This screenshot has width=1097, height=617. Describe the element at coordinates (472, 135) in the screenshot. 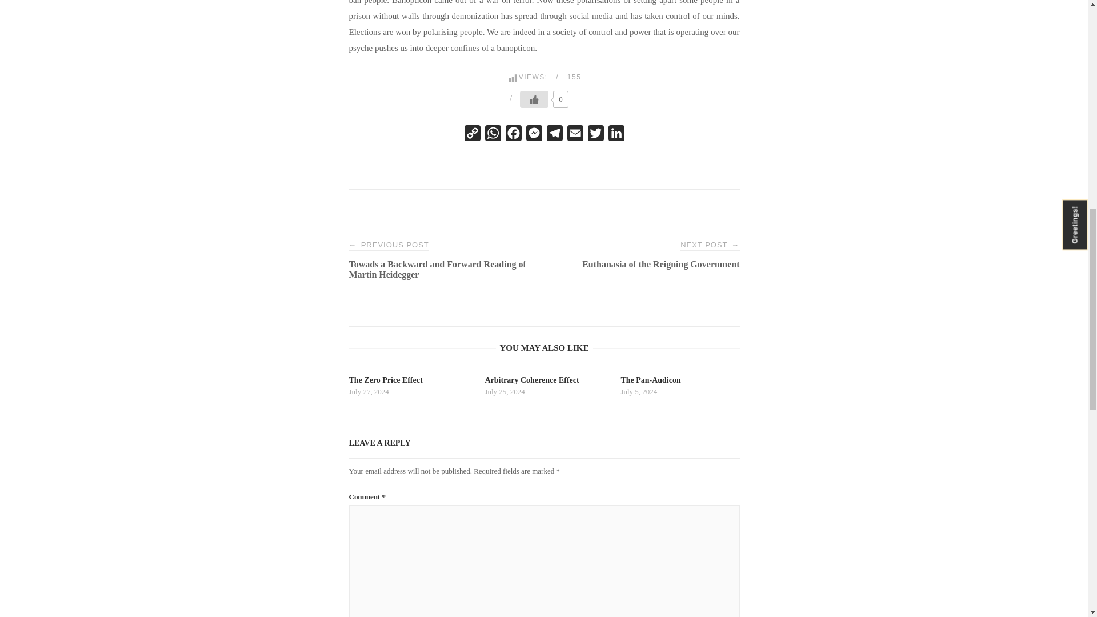

I see `Messenger` at that location.